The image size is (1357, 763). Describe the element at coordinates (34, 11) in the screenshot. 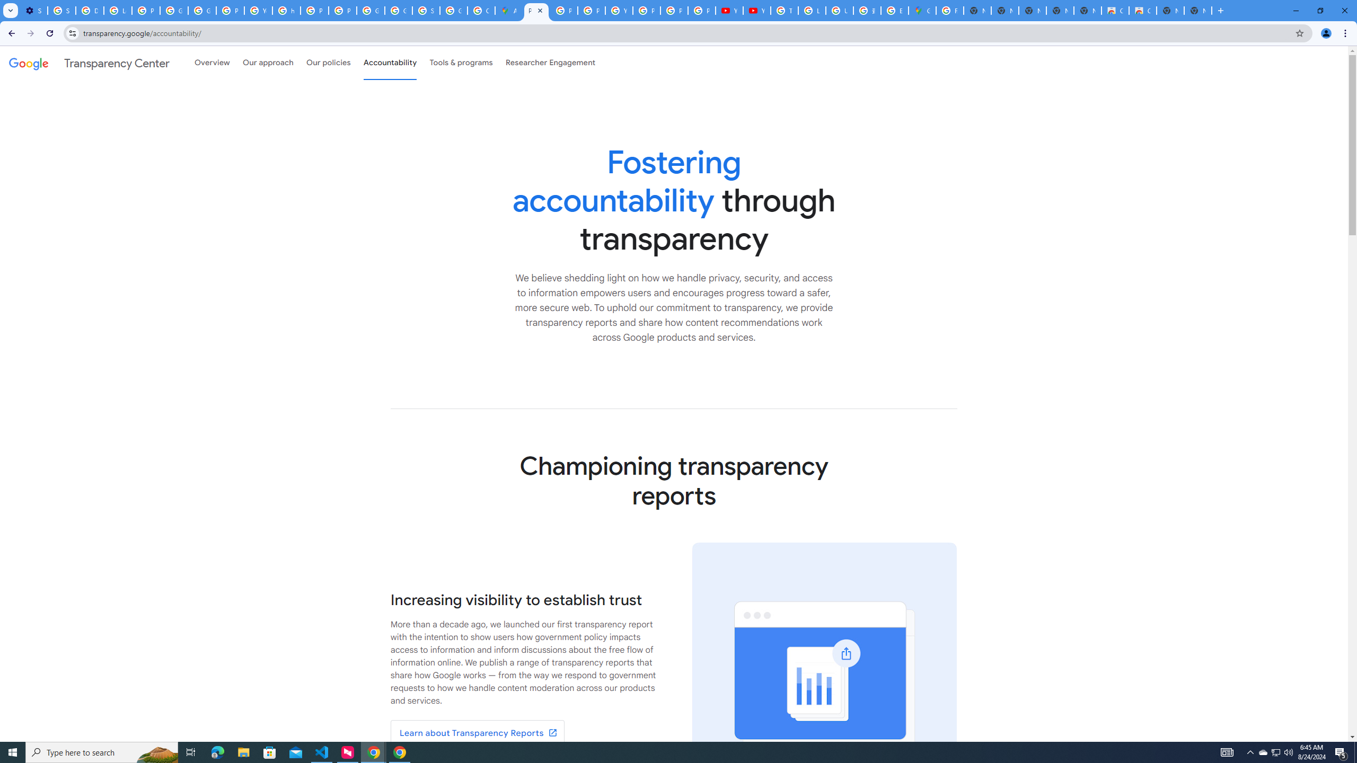

I see `Settings - On startup` at that location.